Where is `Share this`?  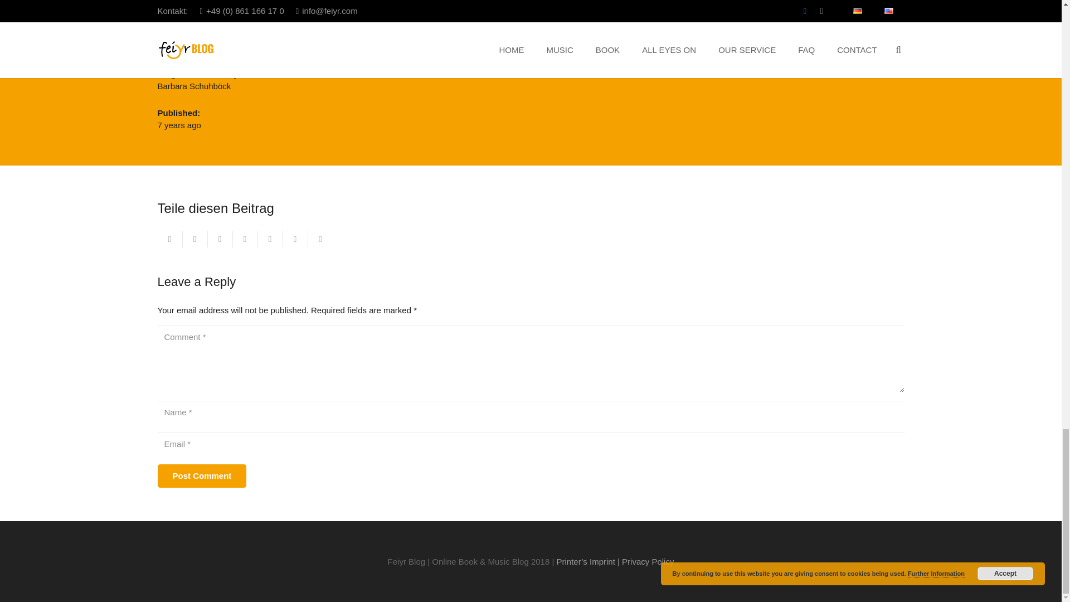 Share this is located at coordinates (320, 239).